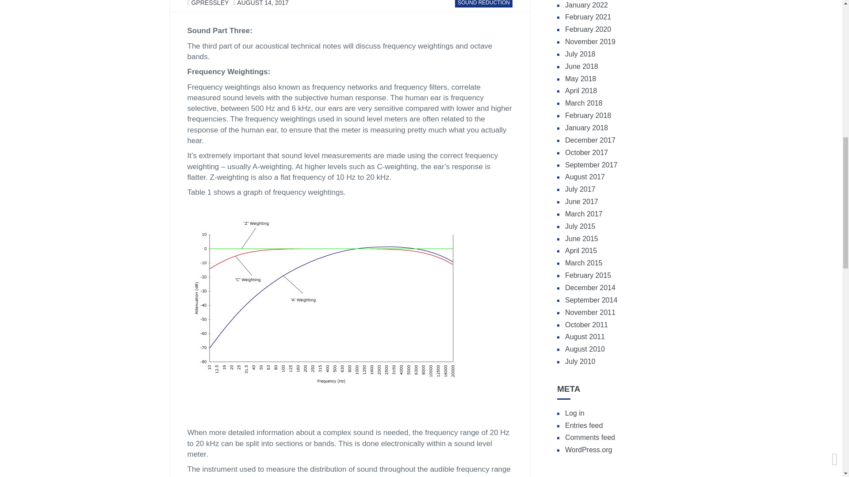 The width and height of the screenshot is (849, 477). I want to click on AUGUST 14, 2017, so click(263, 3).